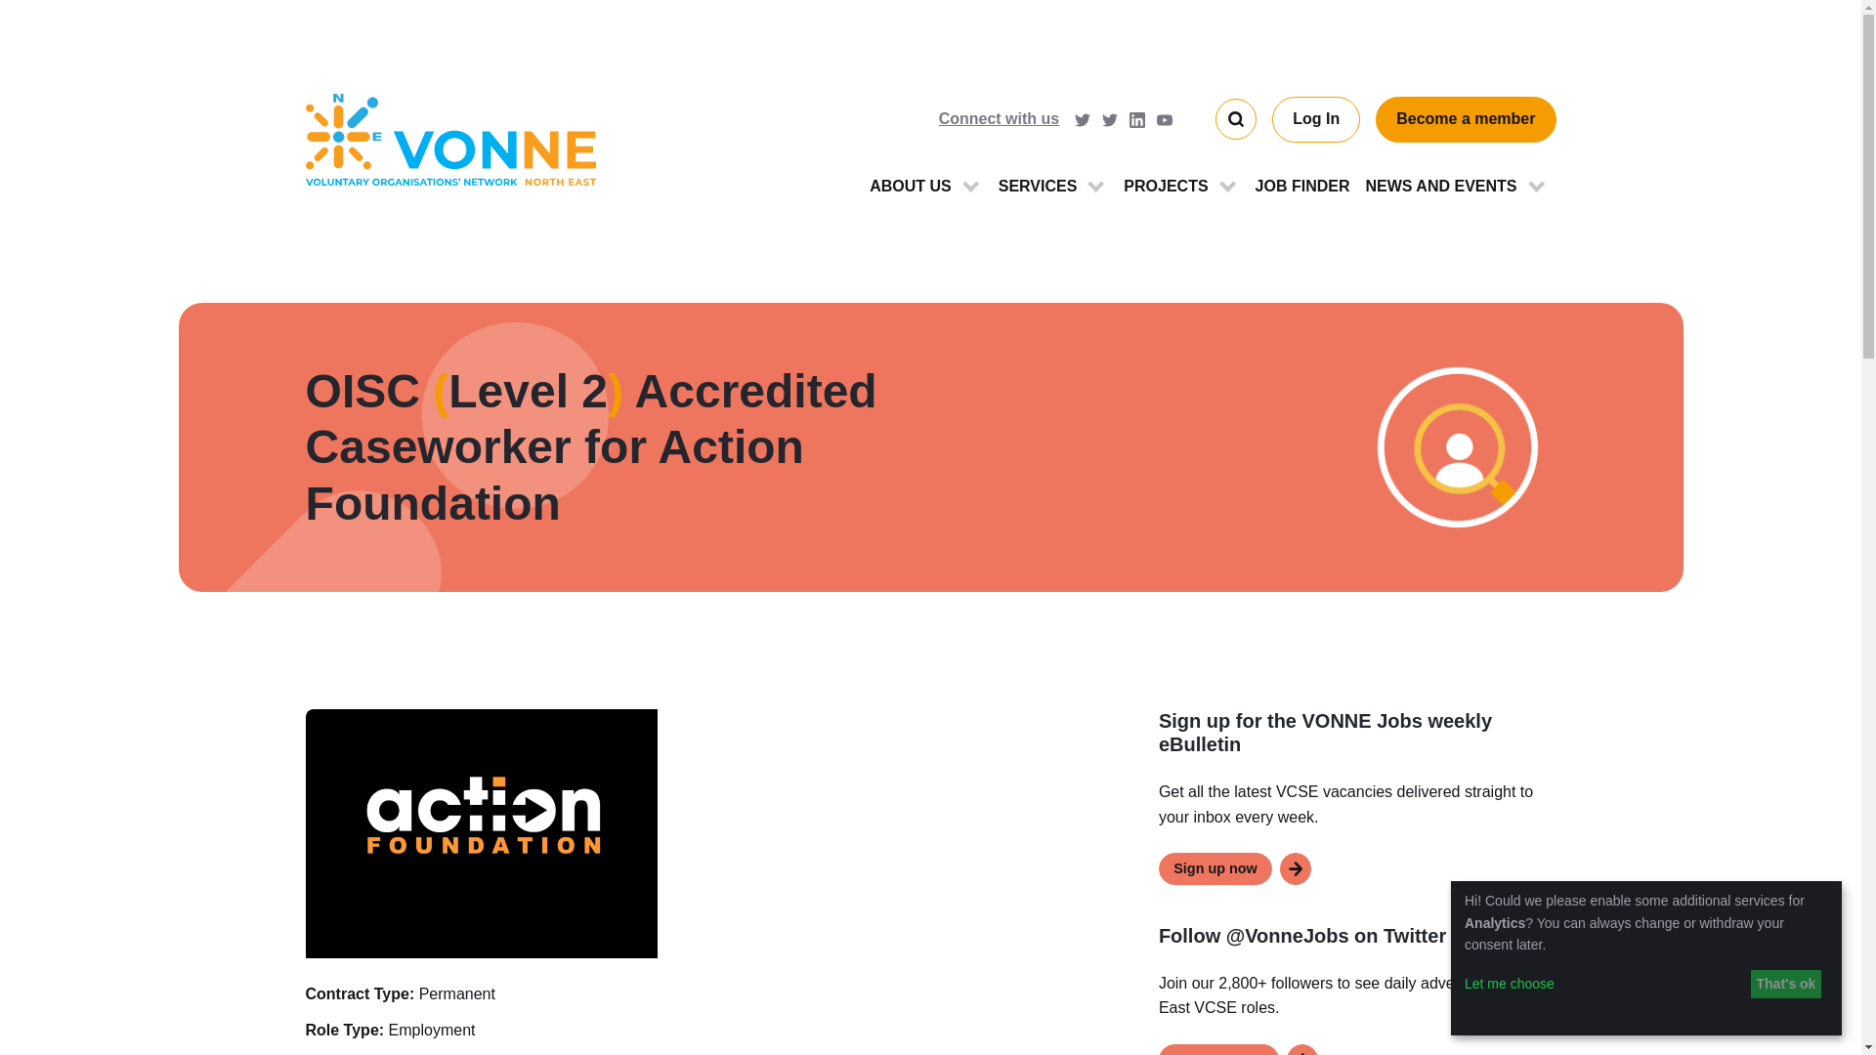  What do you see at coordinates (925, 186) in the screenshot?
I see `ABOUT US` at bounding box center [925, 186].